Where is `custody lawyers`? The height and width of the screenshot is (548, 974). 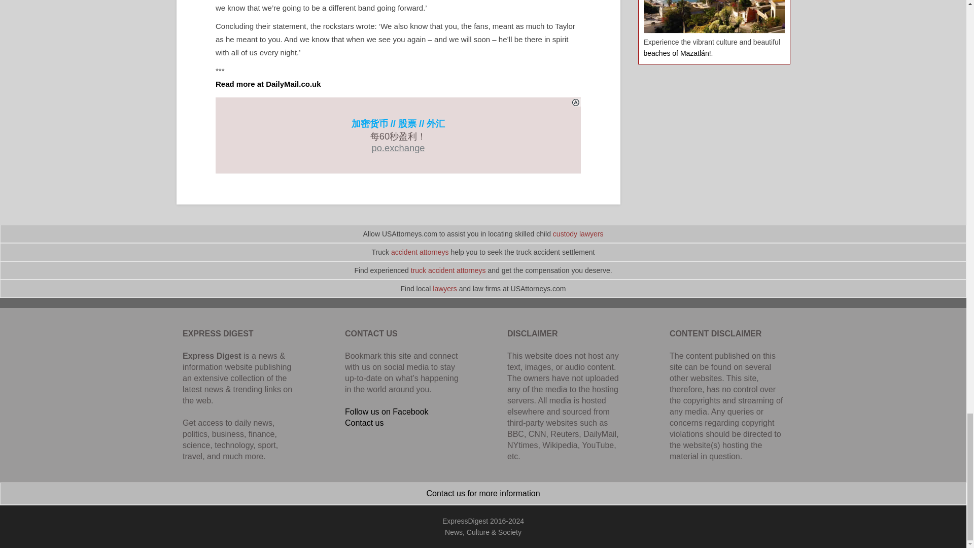
custody lawyers is located at coordinates (578, 233).